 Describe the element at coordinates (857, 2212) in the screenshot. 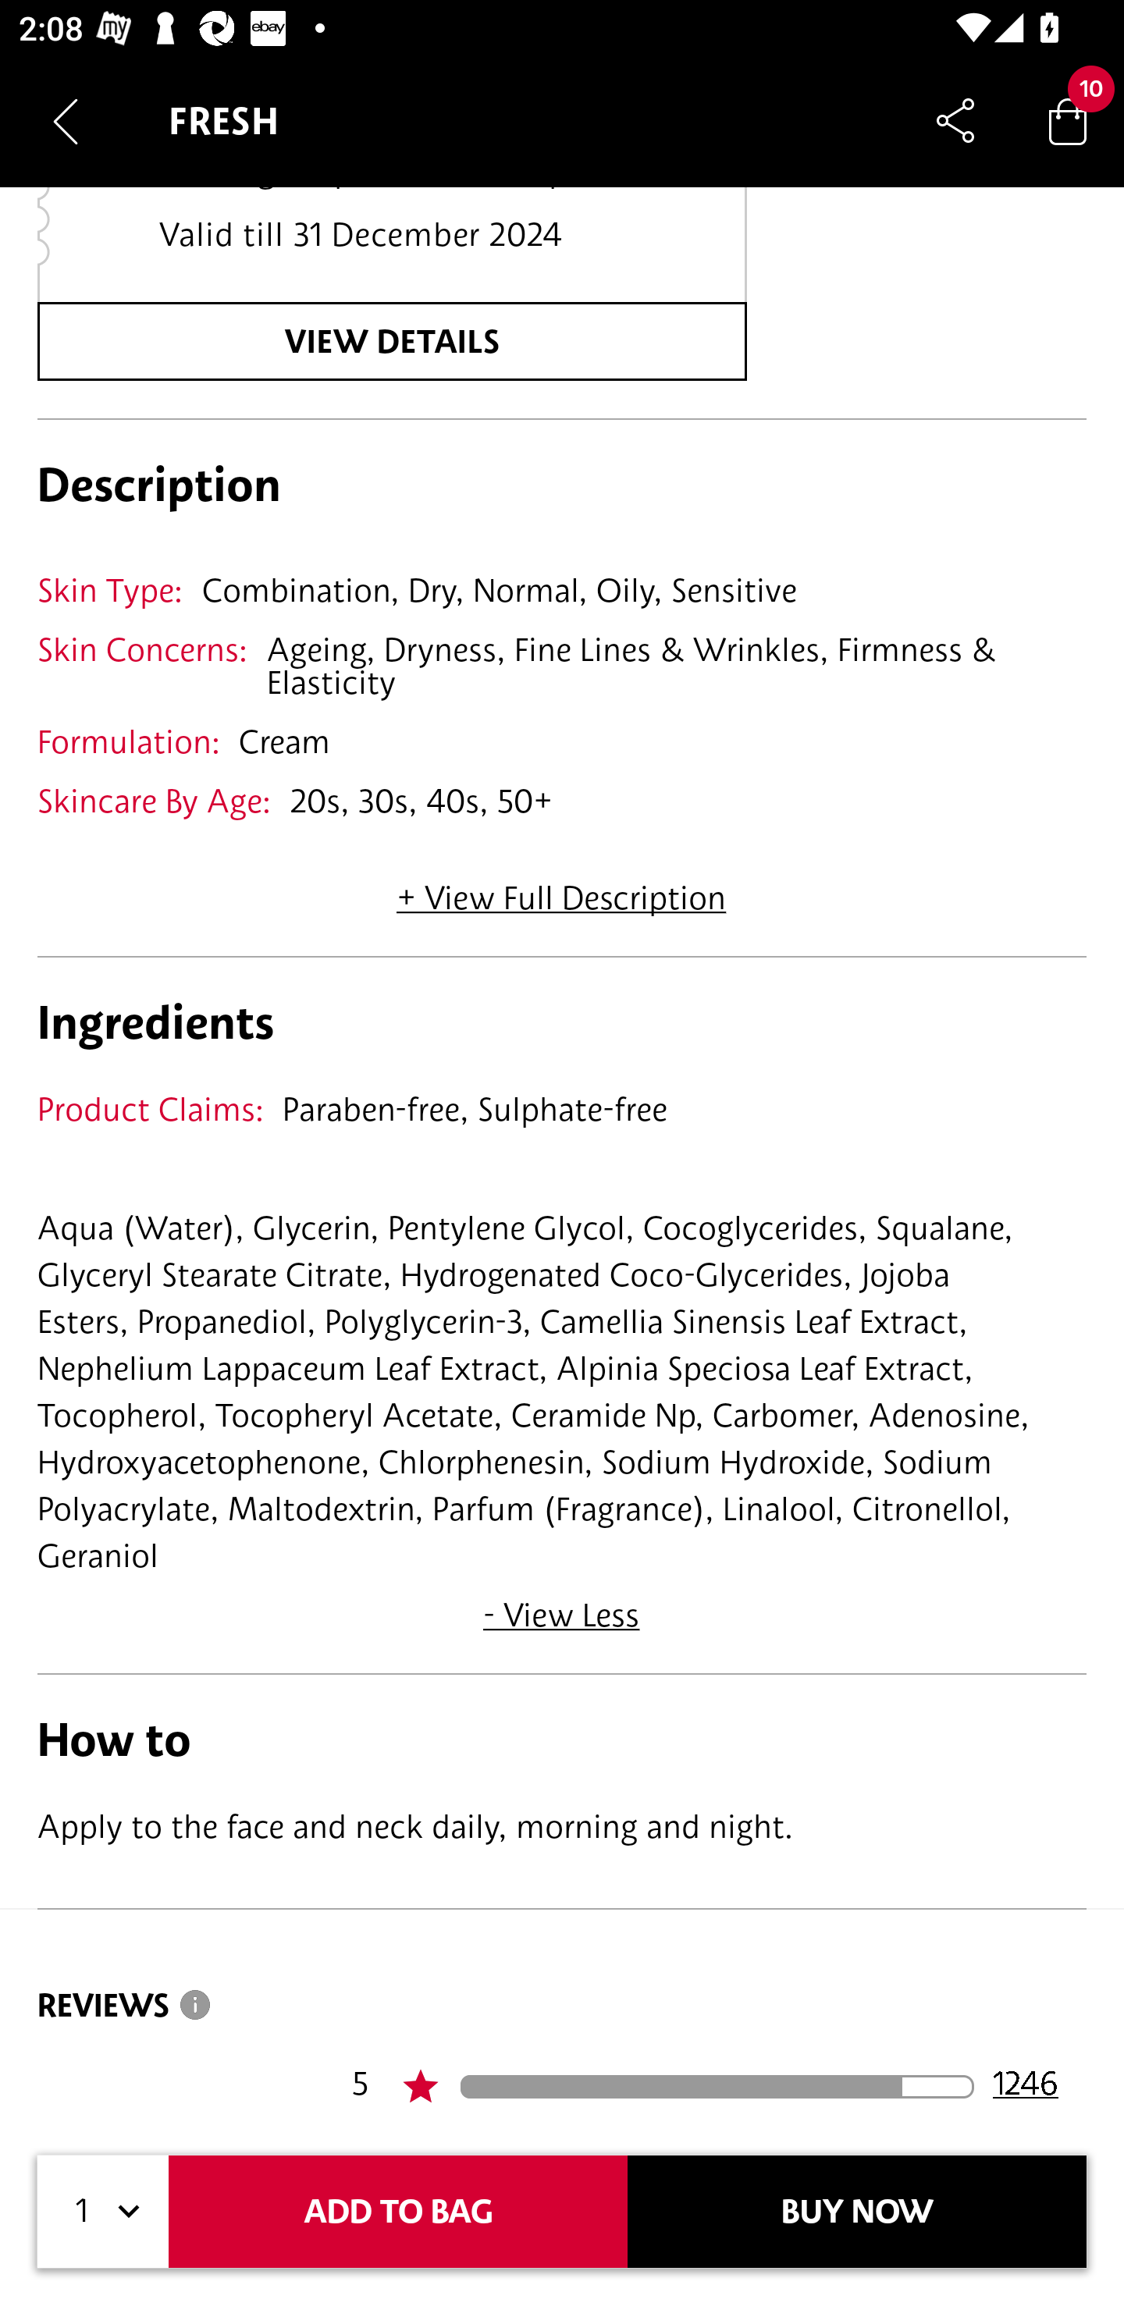

I see `BUY NOW` at that location.